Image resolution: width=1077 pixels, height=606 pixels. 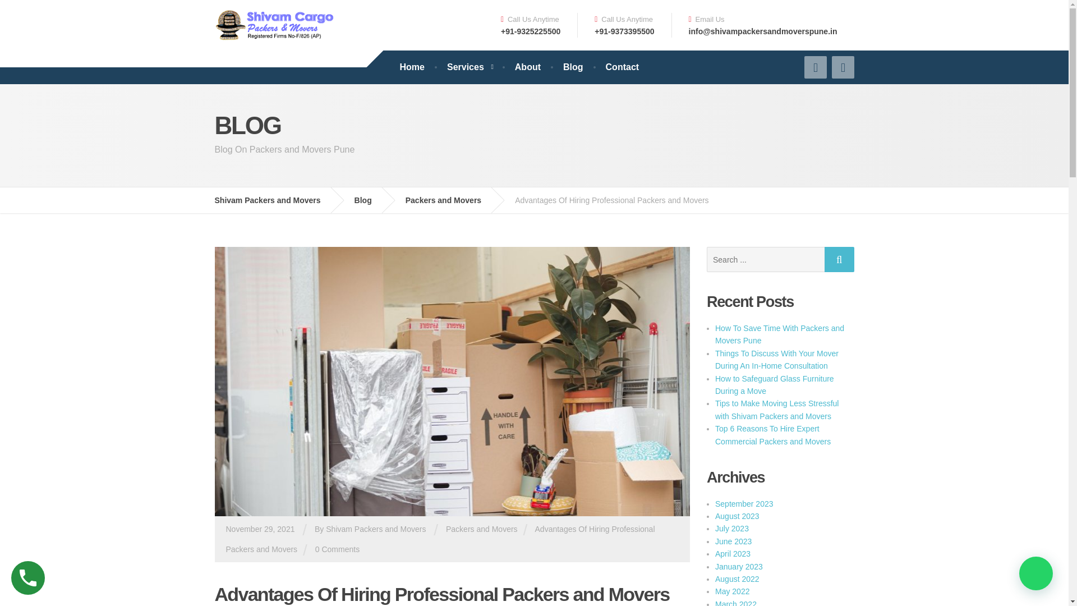 What do you see at coordinates (275, 200) in the screenshot?
I see `Go to Shivam Packers and Movers.` at bounding box center [275, 200].